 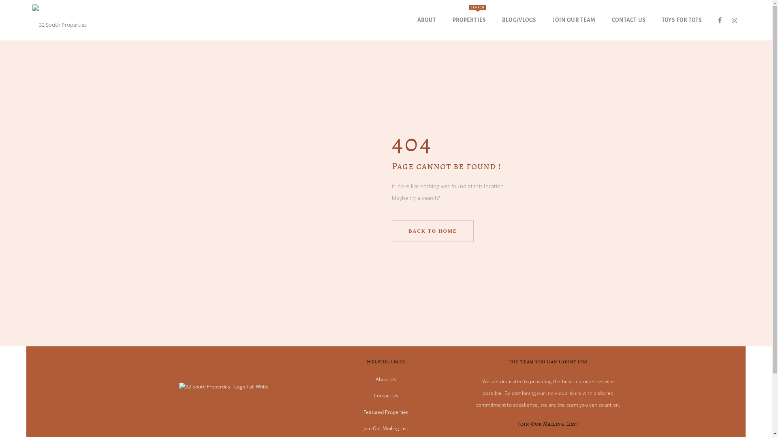 What do you see at coordinates (386, 396) in the screenshot?
I see `Contact Us` at bounding box center [386, 396].